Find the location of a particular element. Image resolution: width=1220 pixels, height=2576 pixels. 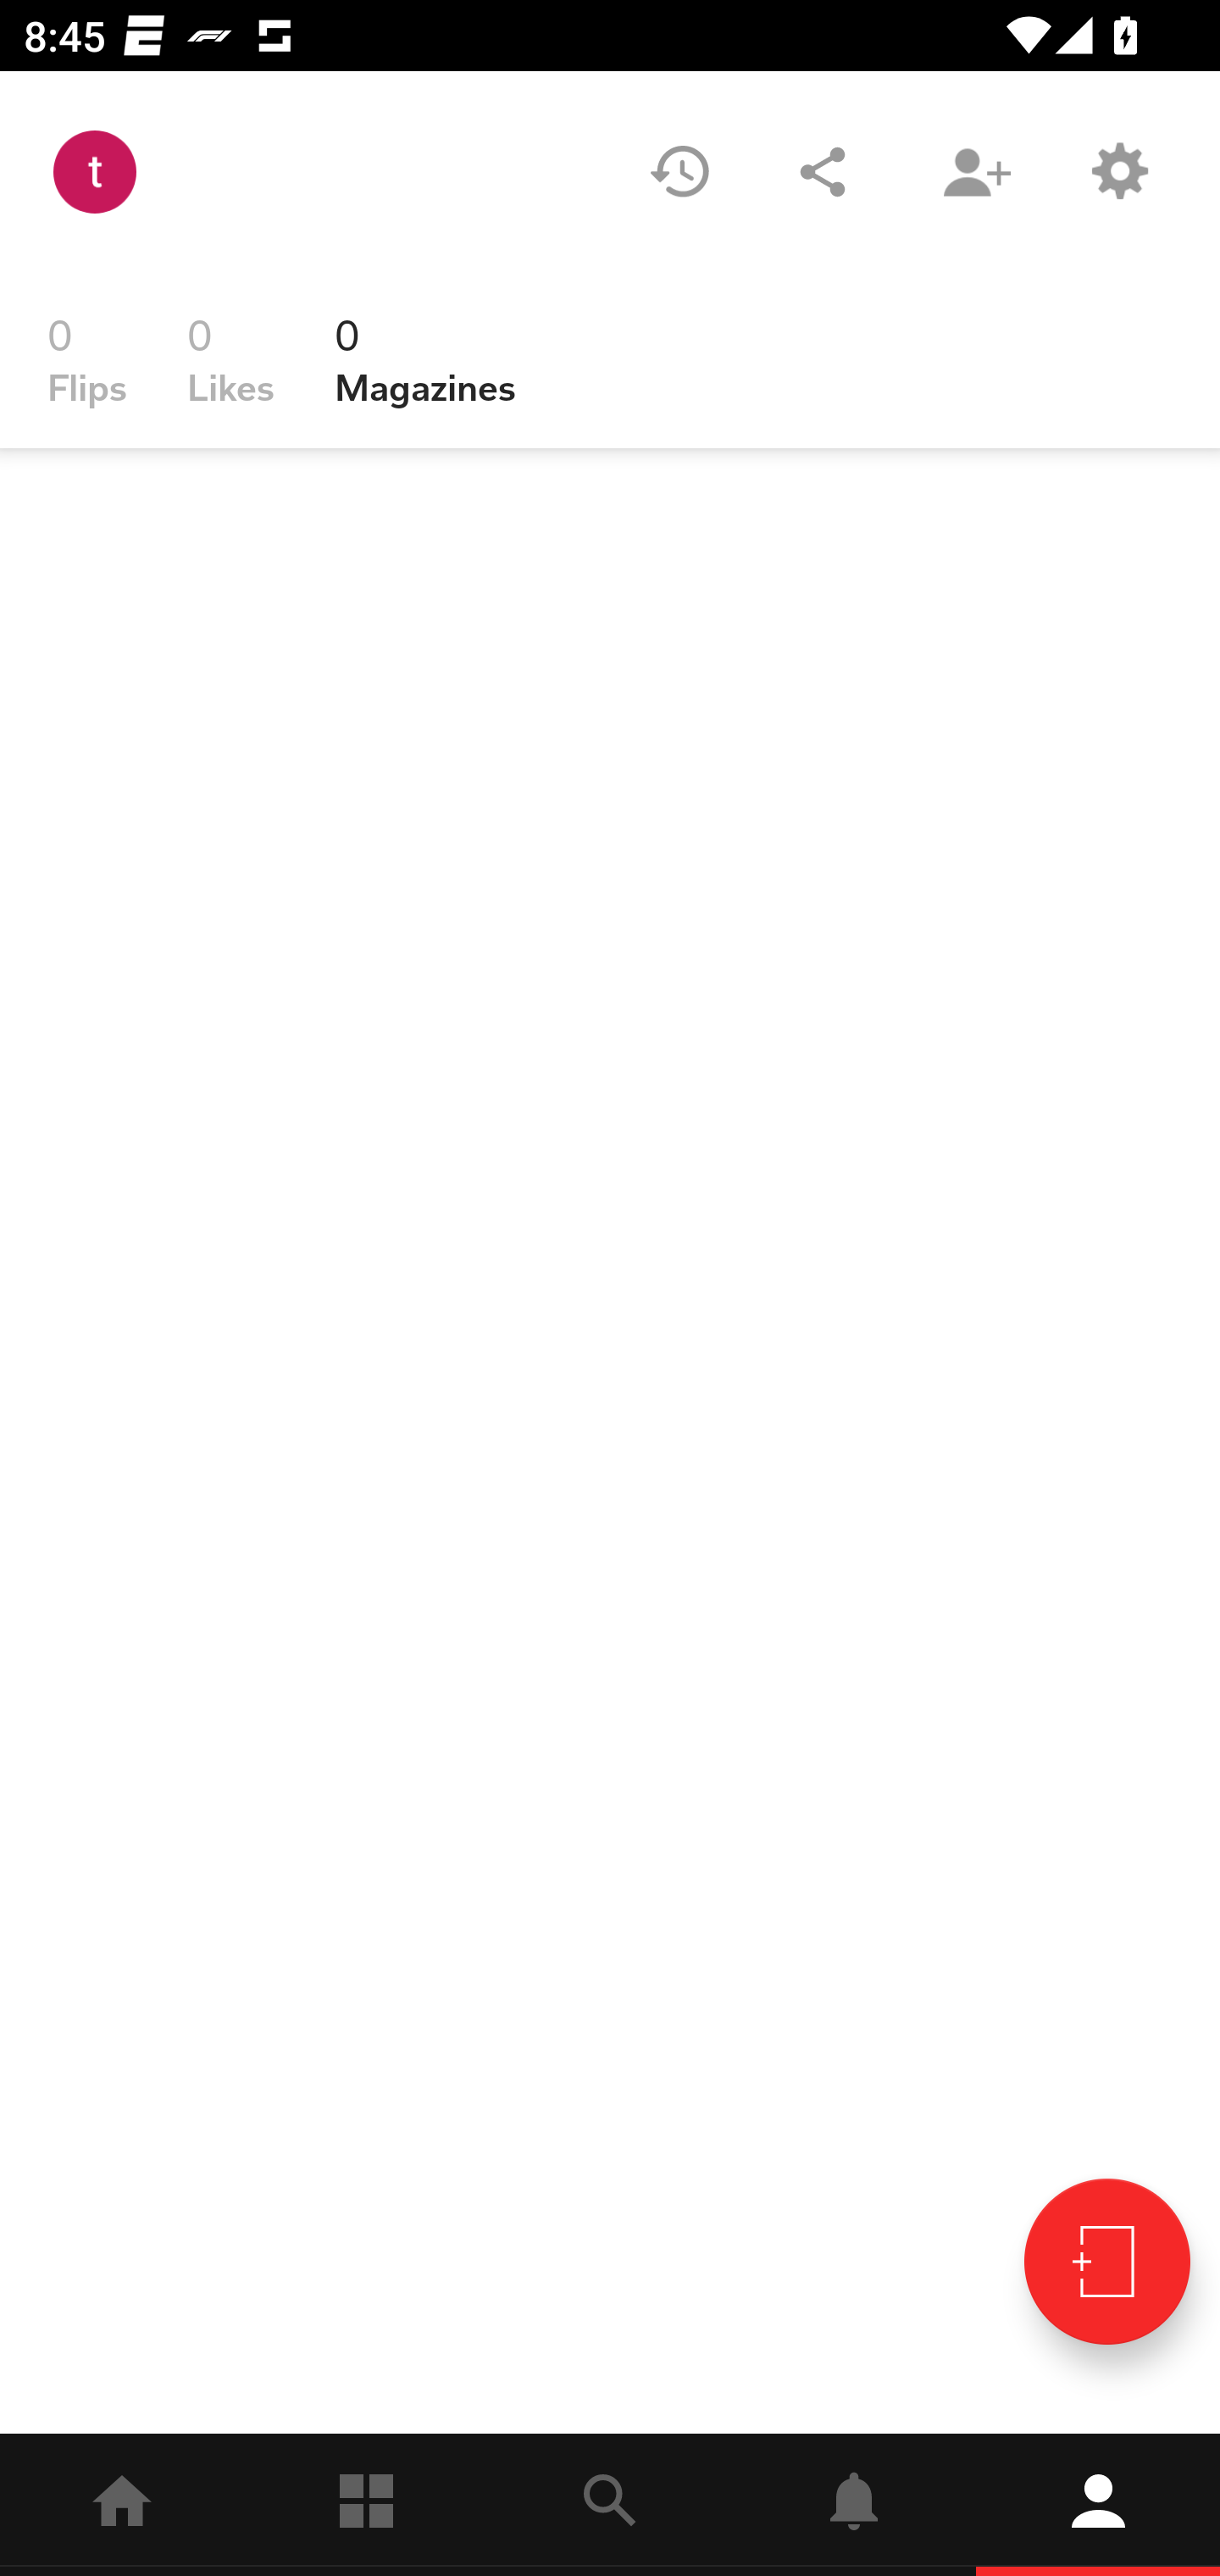

Share is located at coordinates (823, 171).